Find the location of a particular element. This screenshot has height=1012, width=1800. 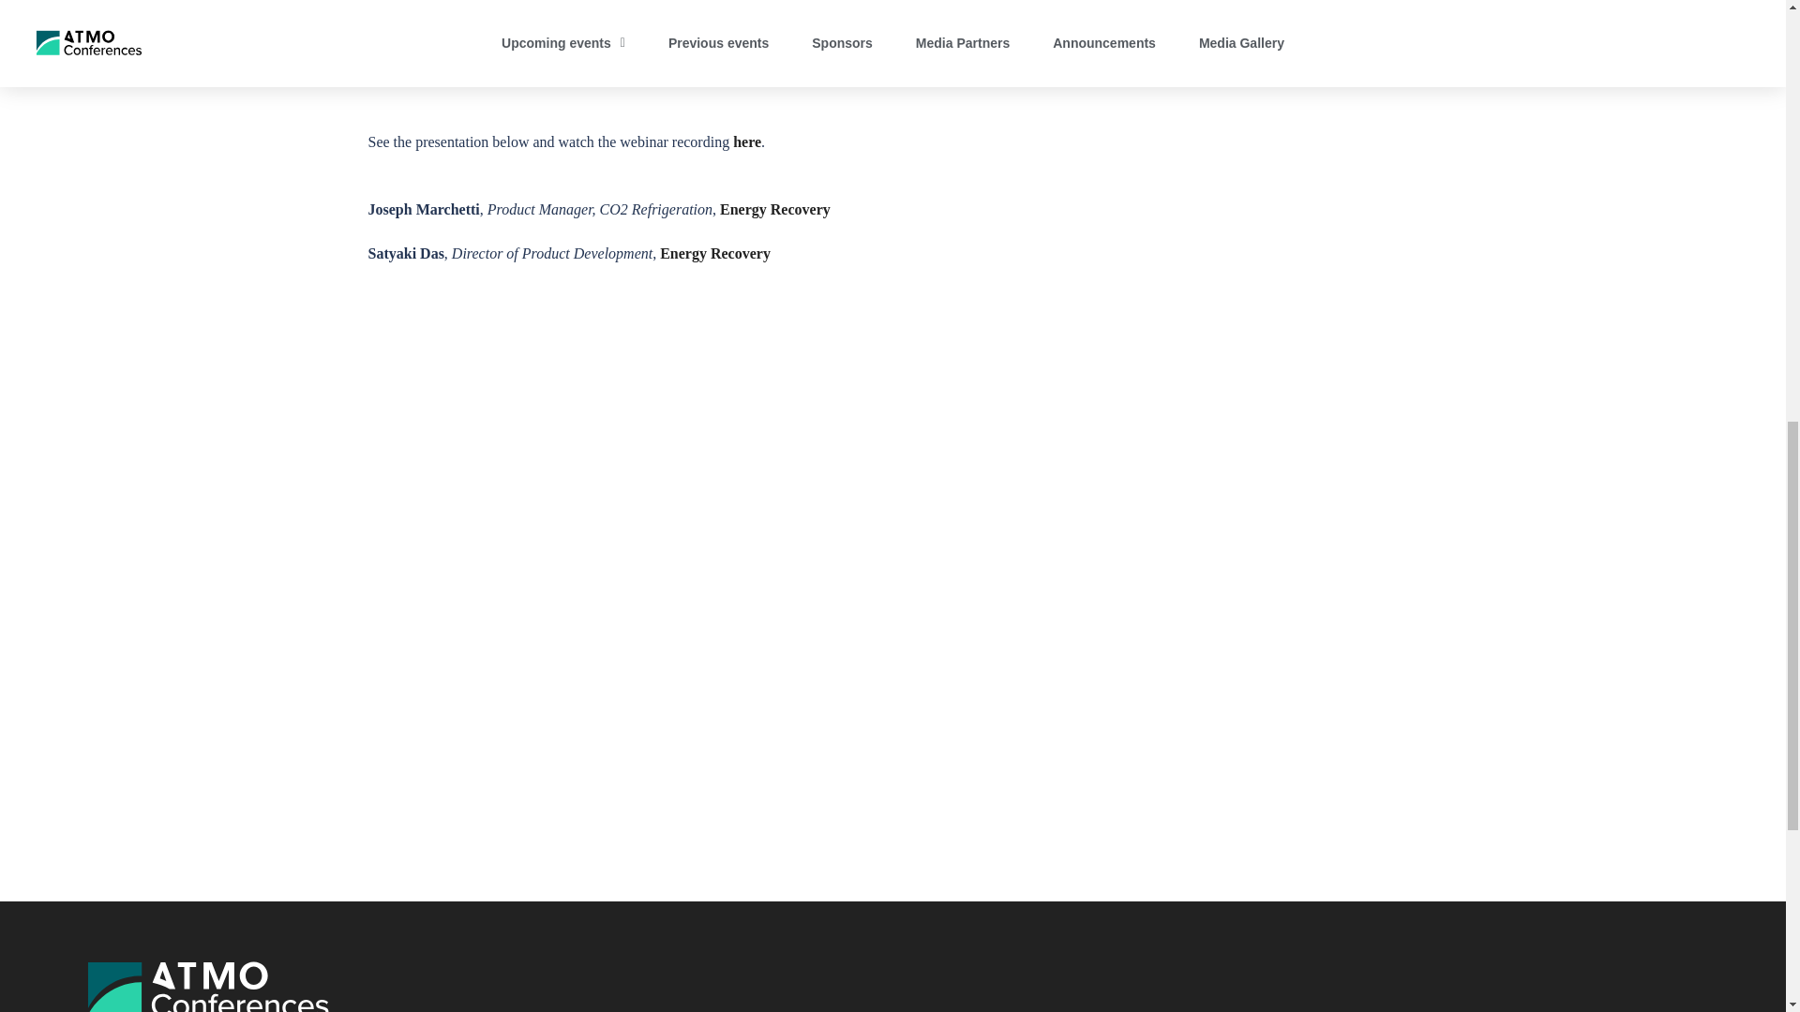

Energy Recovery  is located at coordinates (777, 209).